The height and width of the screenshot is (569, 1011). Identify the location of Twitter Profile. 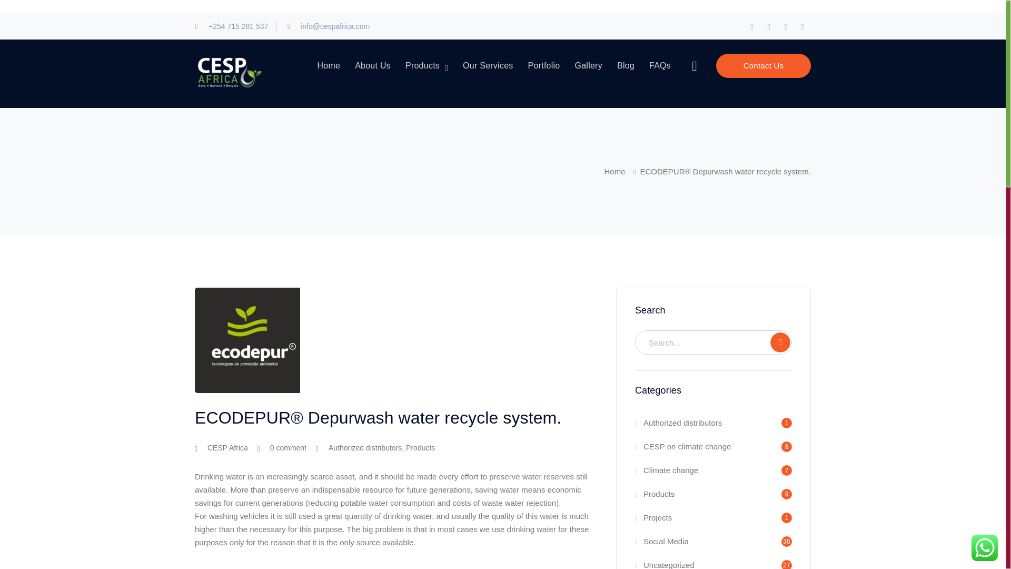
(769, 26).